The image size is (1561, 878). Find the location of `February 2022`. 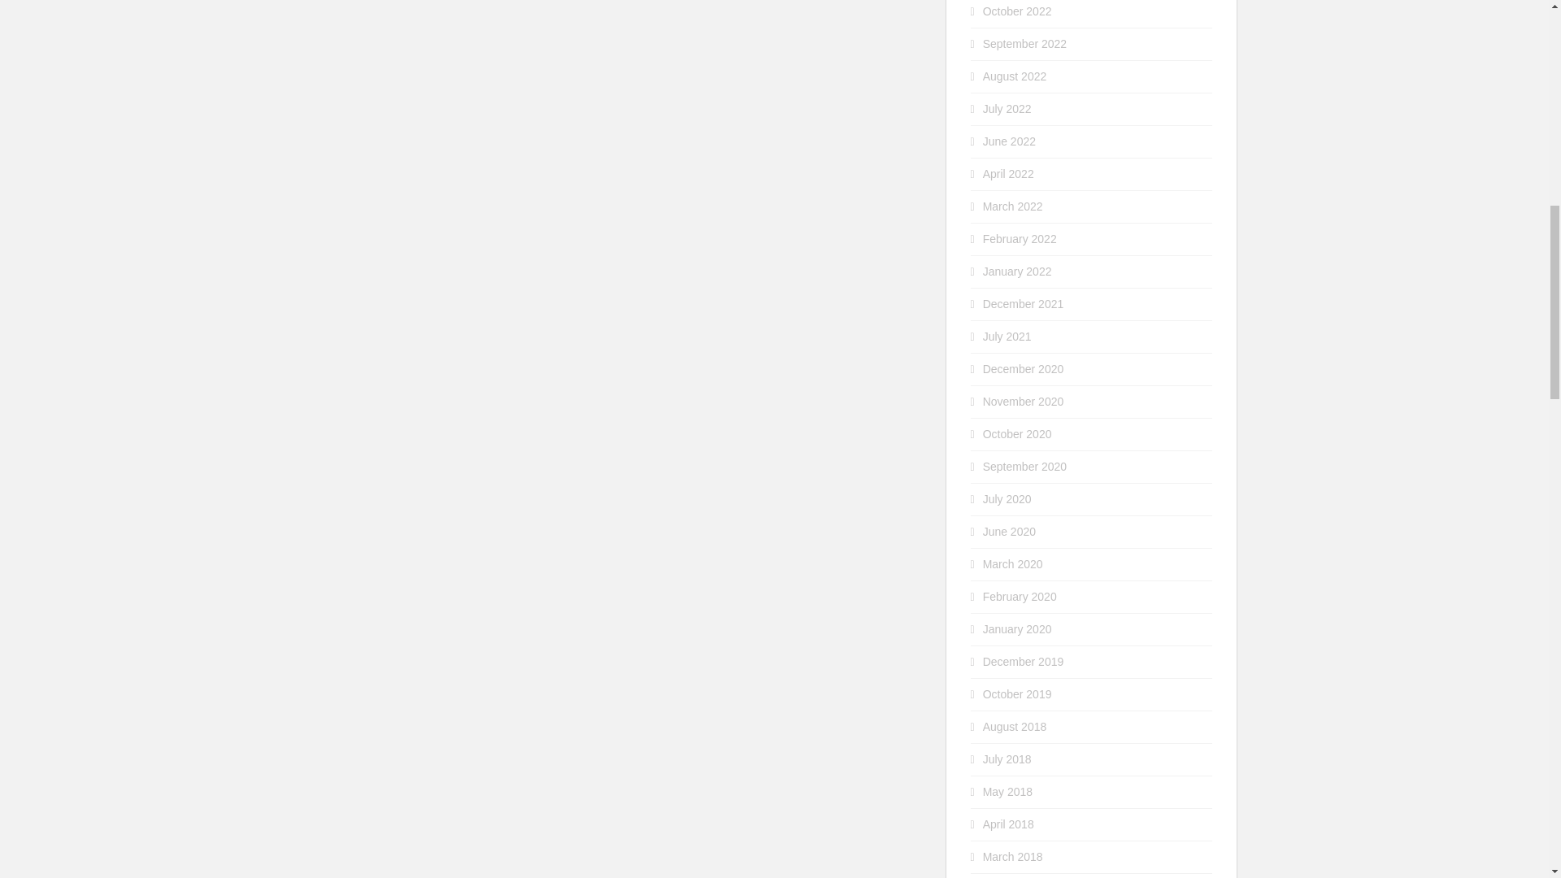

February 2022 is located at coordinates (1020, 239).